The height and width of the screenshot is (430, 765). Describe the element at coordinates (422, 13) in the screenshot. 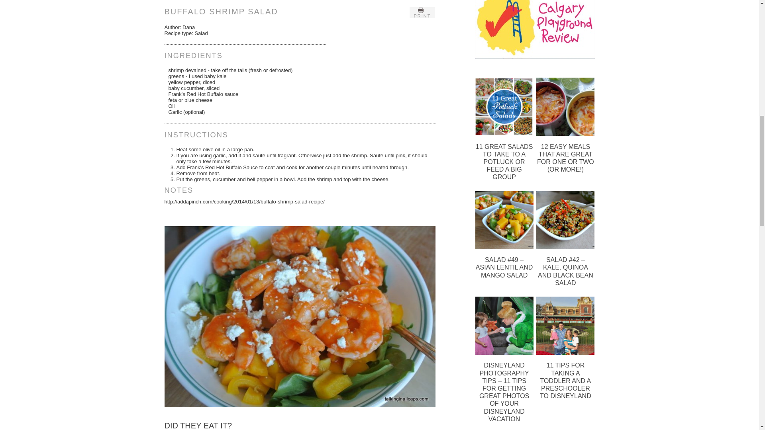

I see `PRINT` at that location.